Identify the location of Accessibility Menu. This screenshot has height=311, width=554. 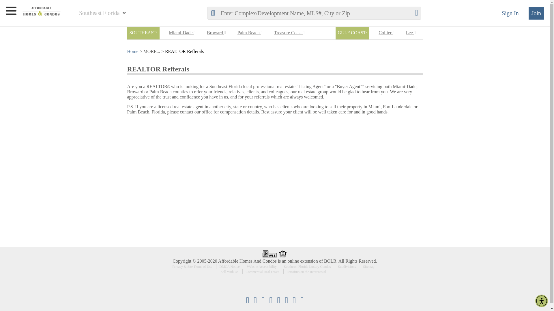
(541, 301).